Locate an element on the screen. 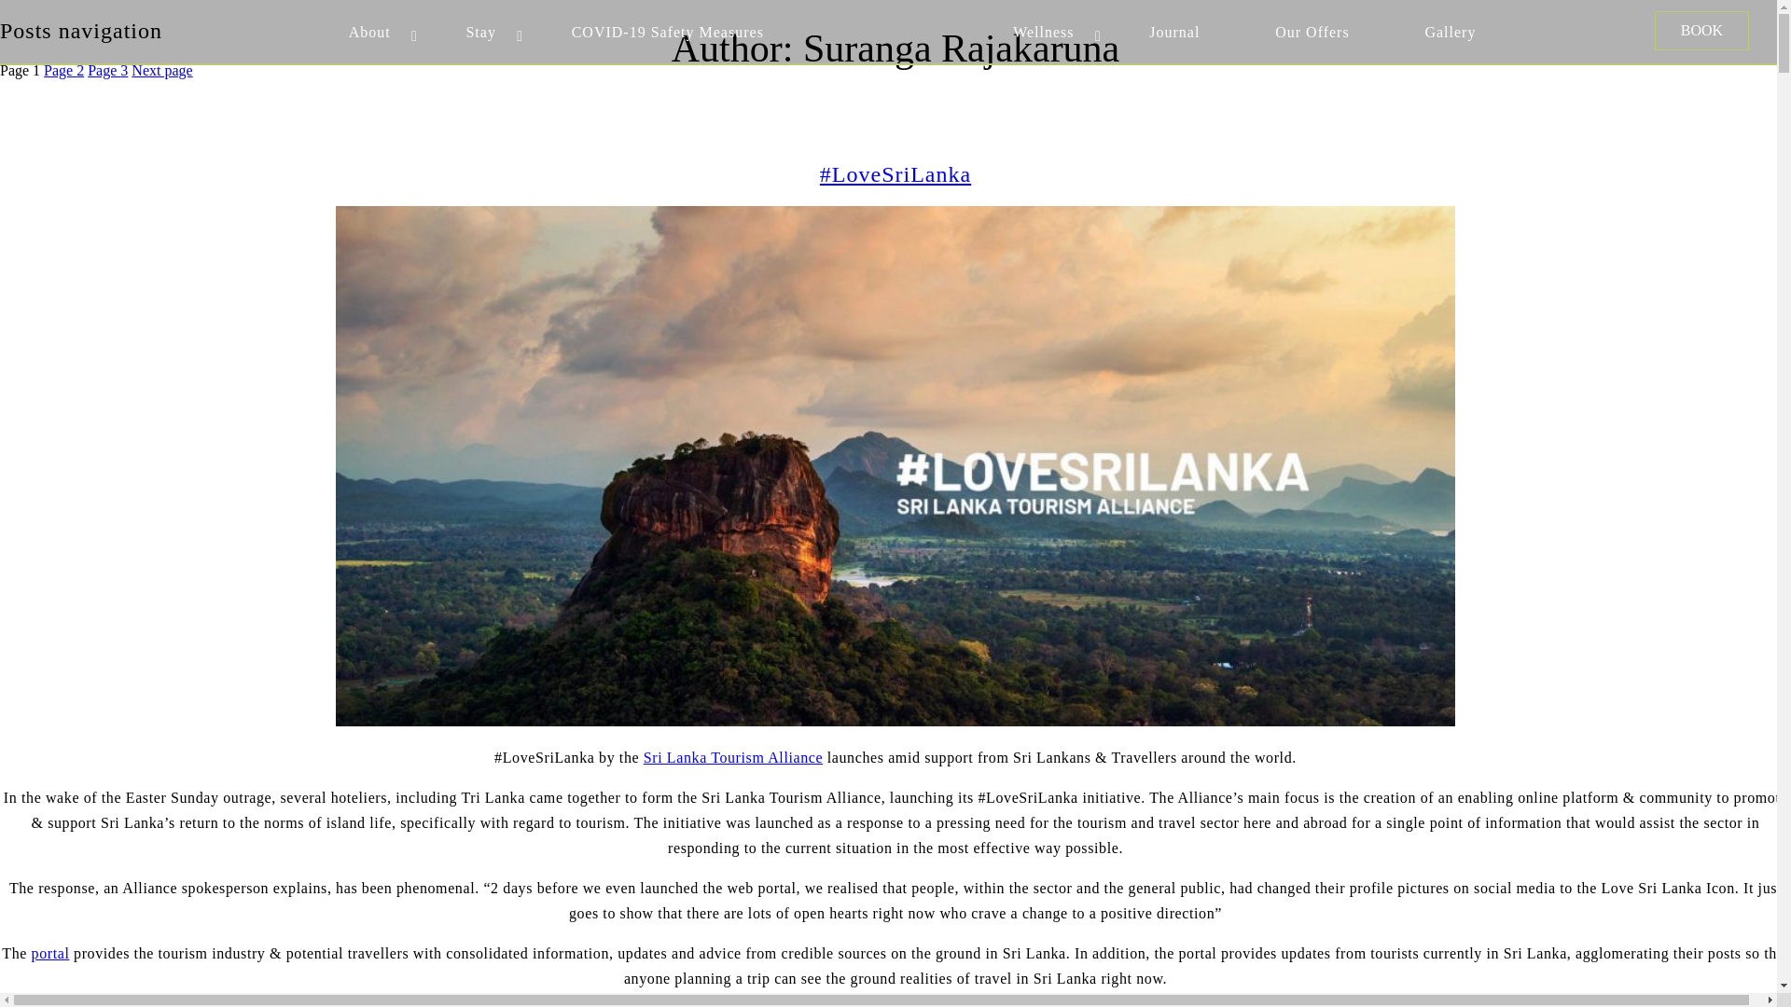 This screenshot has width=1791, height=1007. Journal is located at coordinates (1174, 32).